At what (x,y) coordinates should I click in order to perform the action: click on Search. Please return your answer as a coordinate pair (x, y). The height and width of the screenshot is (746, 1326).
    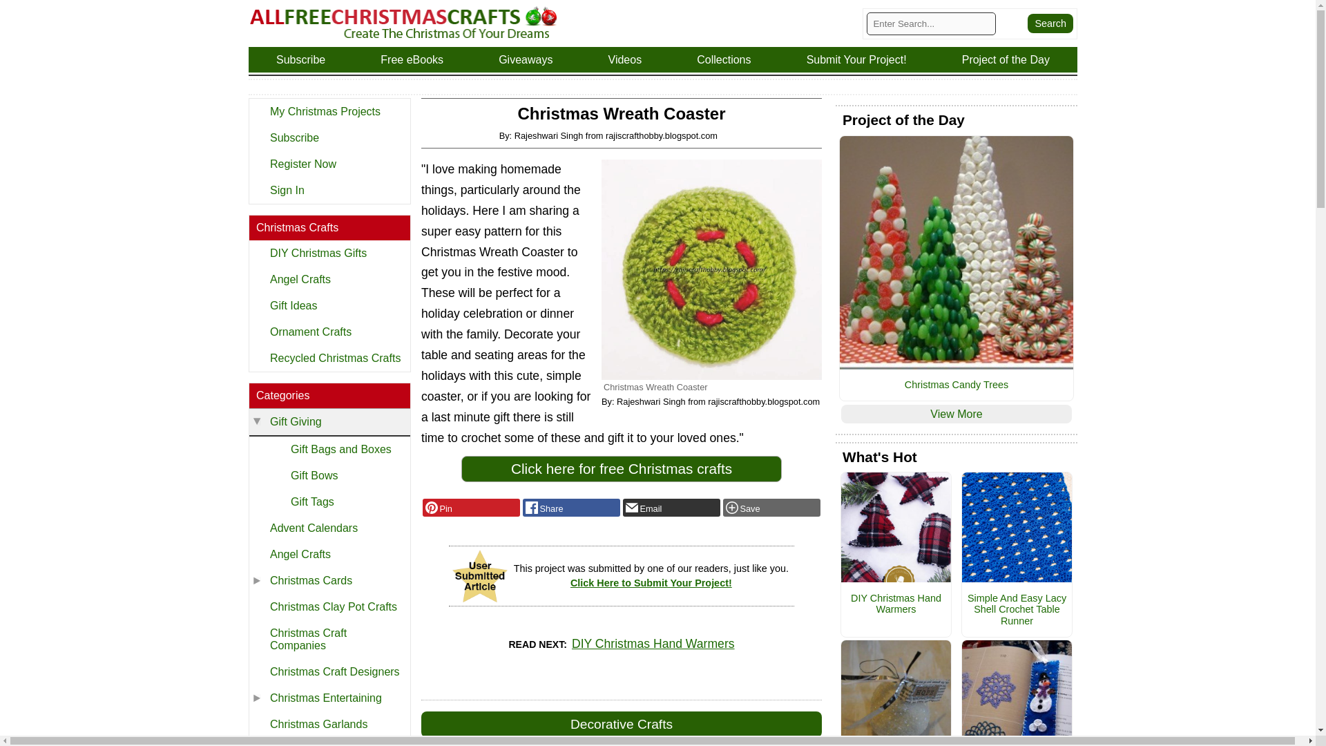
    Looking at the image, I should click on (1050, 23).